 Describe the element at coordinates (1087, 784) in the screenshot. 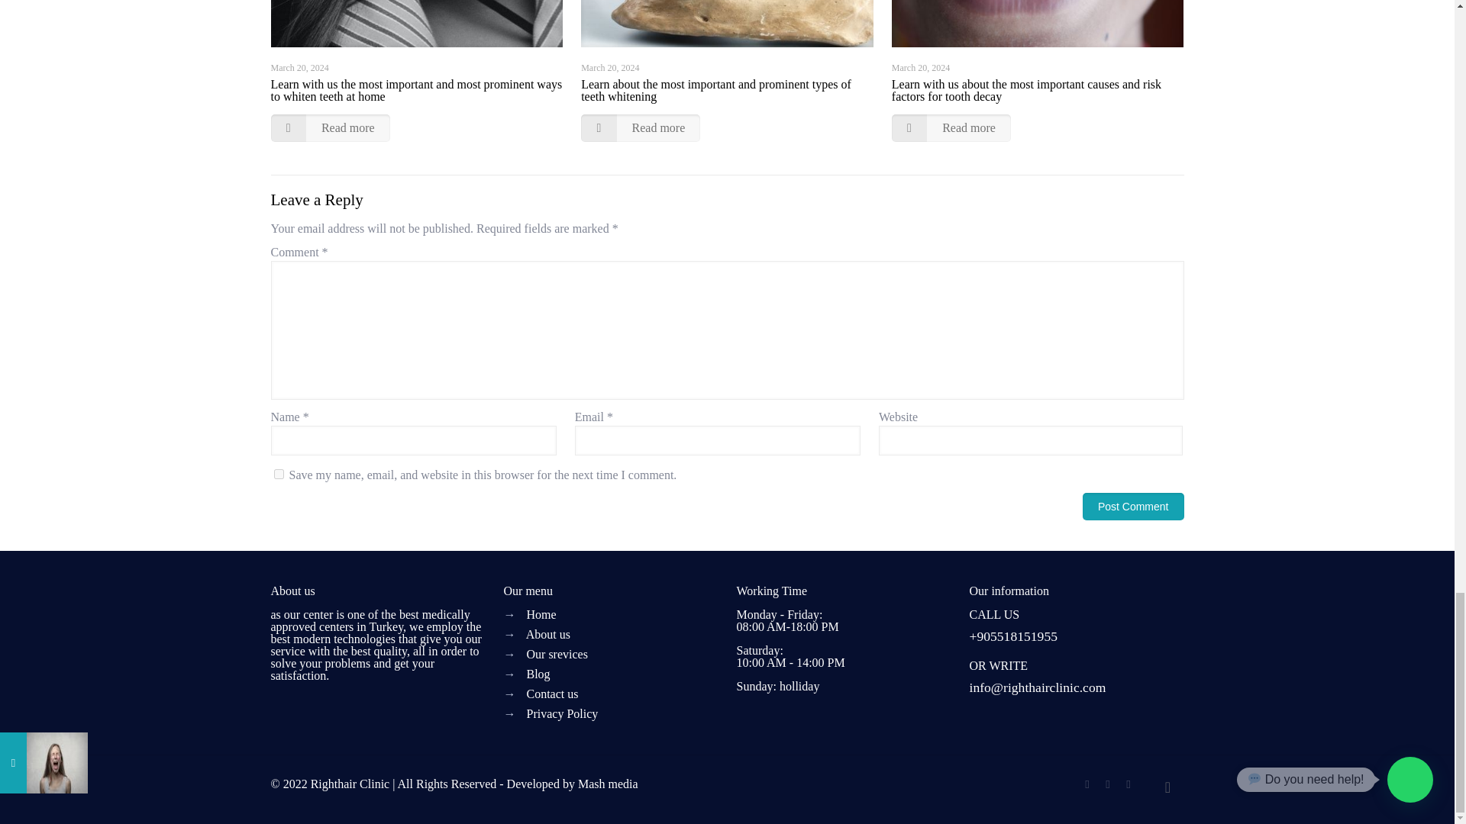

I see `Facebook` at that location.